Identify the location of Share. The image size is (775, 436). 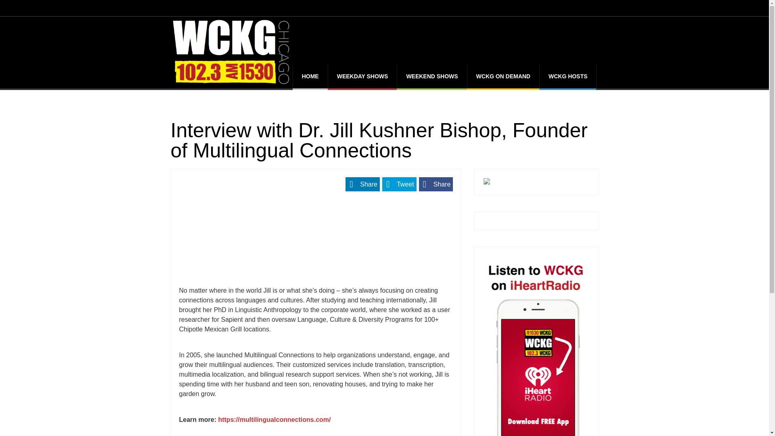
(362, 184).